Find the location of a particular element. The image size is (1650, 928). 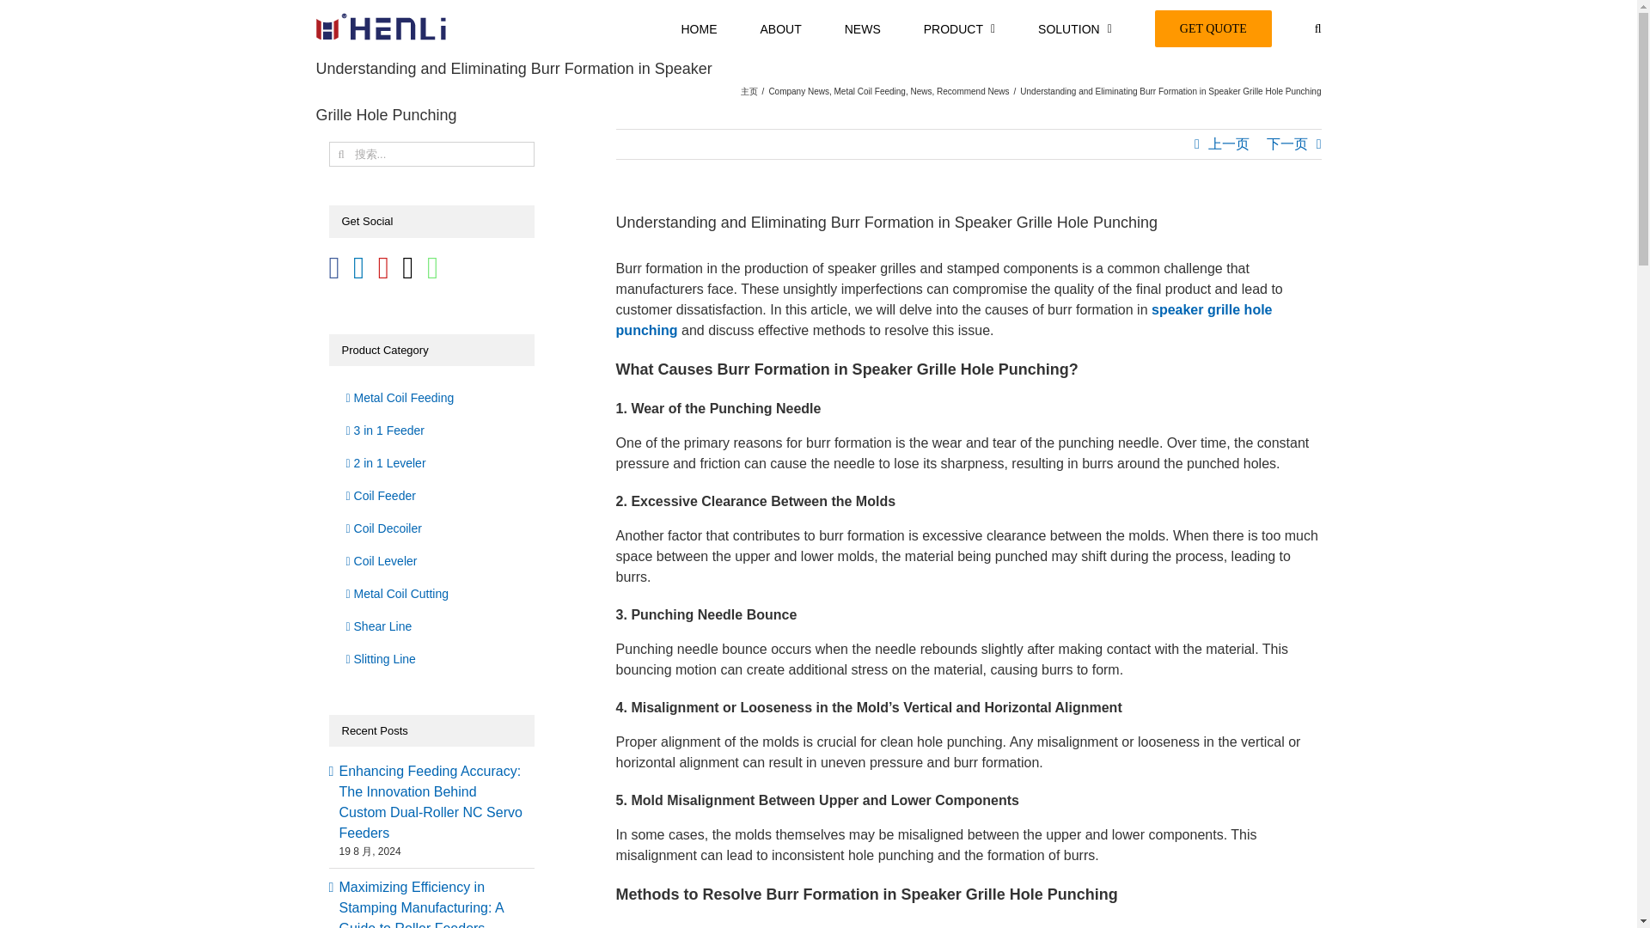

GET QUOTE is located at coordinates (1213, 27).